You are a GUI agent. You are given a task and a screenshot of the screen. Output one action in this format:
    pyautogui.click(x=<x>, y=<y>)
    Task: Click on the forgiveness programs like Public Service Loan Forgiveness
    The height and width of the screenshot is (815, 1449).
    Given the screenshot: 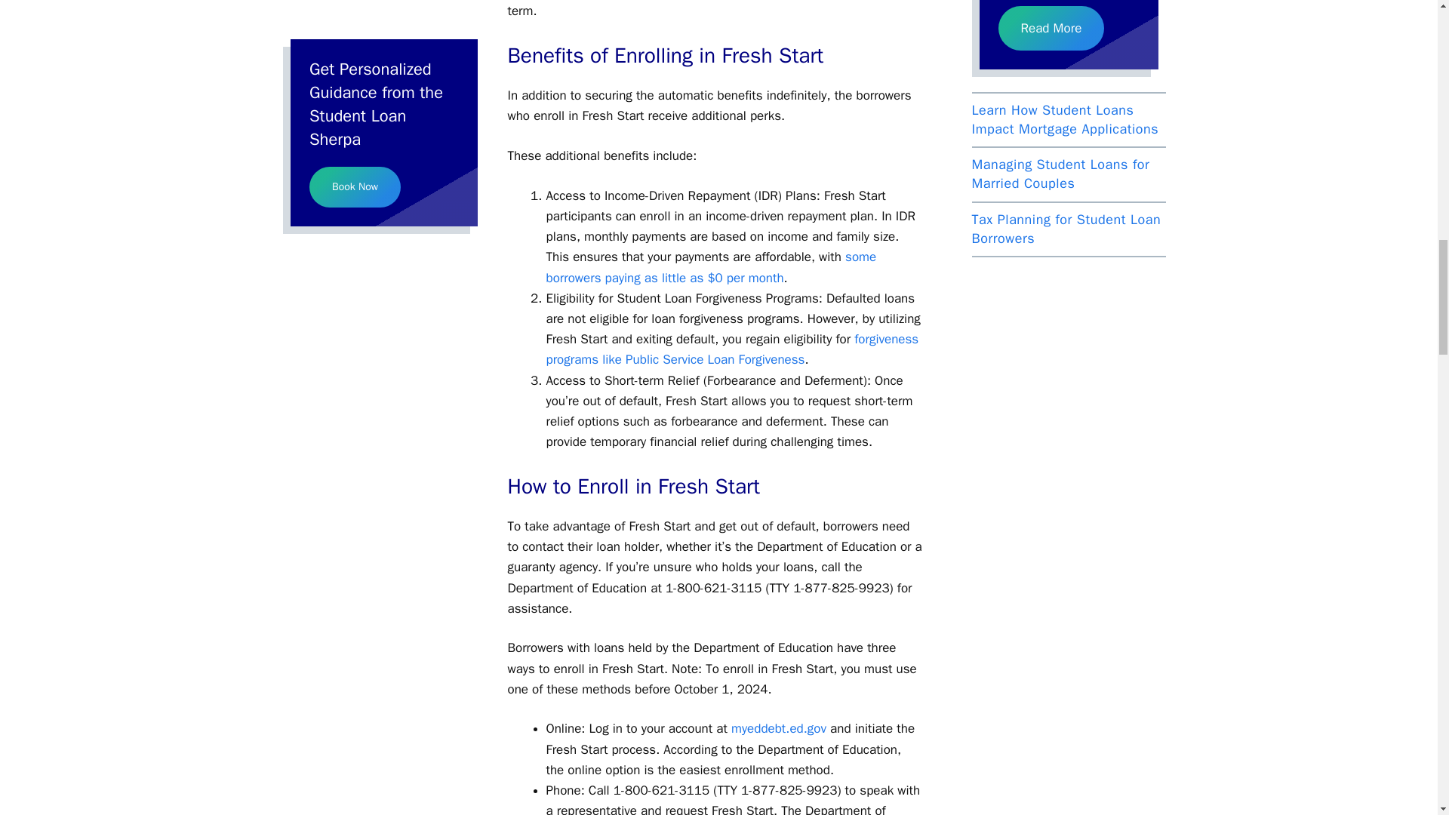 What is the action you would take?
    pyautogui.click(x=732, y=349)
    